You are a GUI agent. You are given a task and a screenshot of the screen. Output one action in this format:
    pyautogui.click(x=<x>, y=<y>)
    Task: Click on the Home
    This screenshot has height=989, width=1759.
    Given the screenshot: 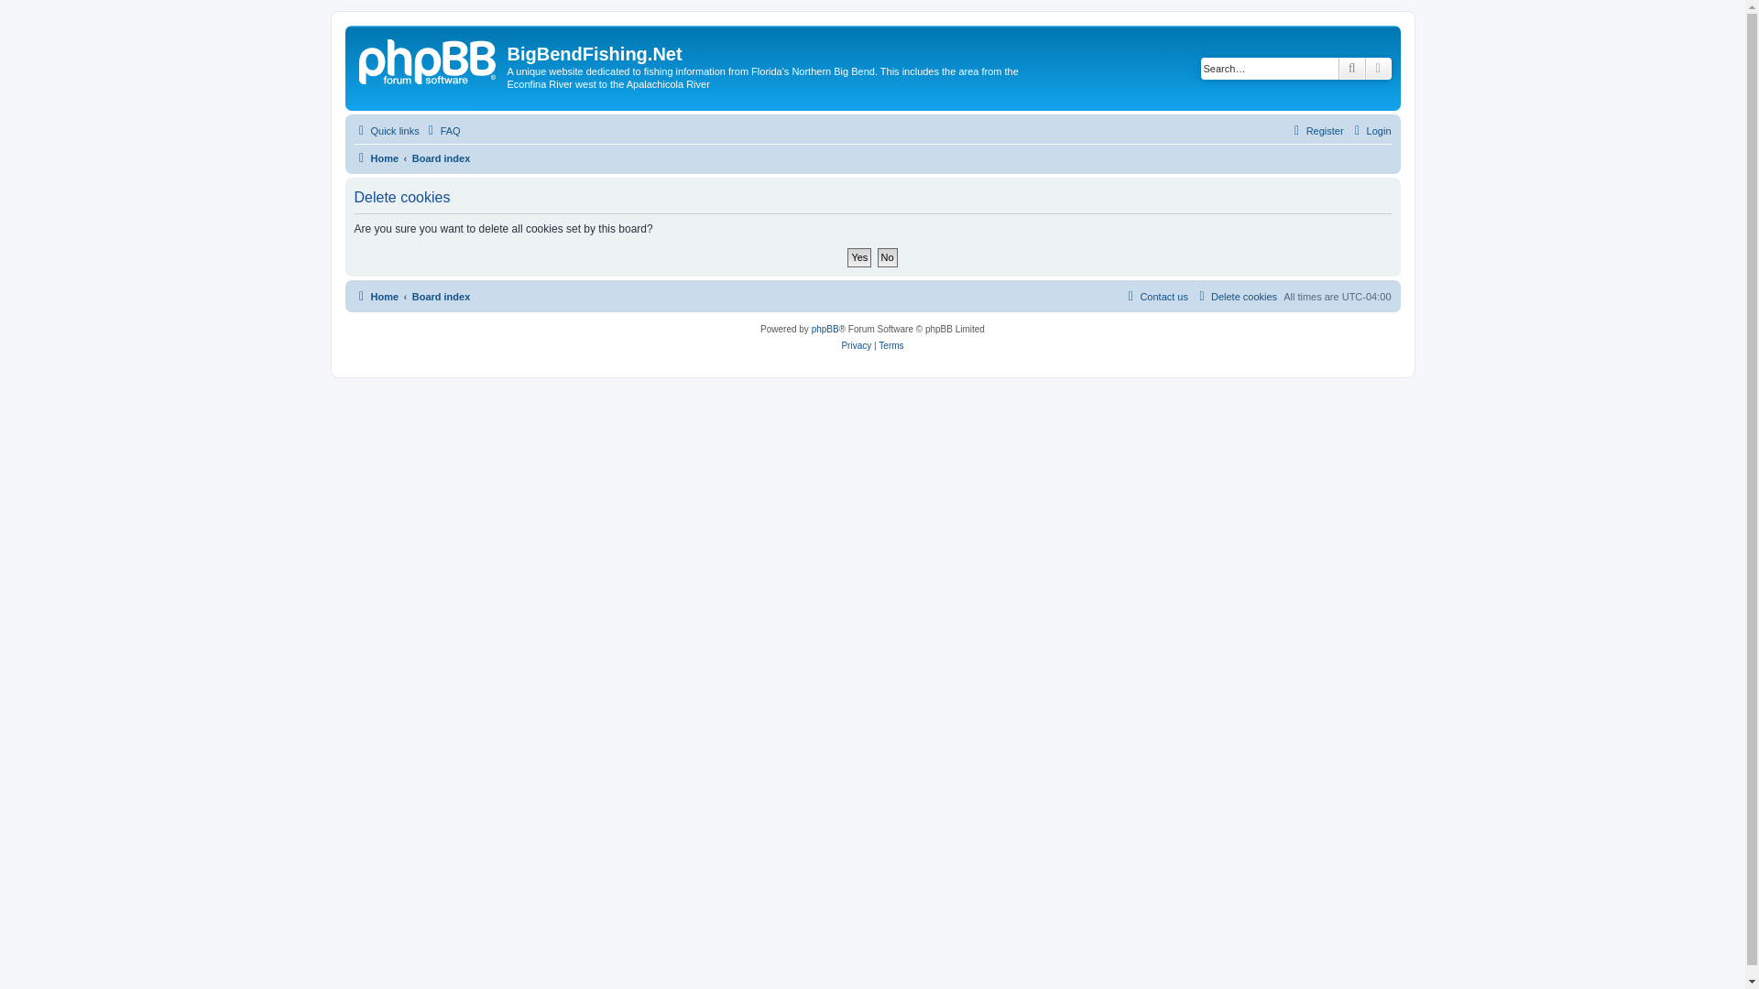 What is the action you would take?
    pyautogui.click(x=376, y=158)
    